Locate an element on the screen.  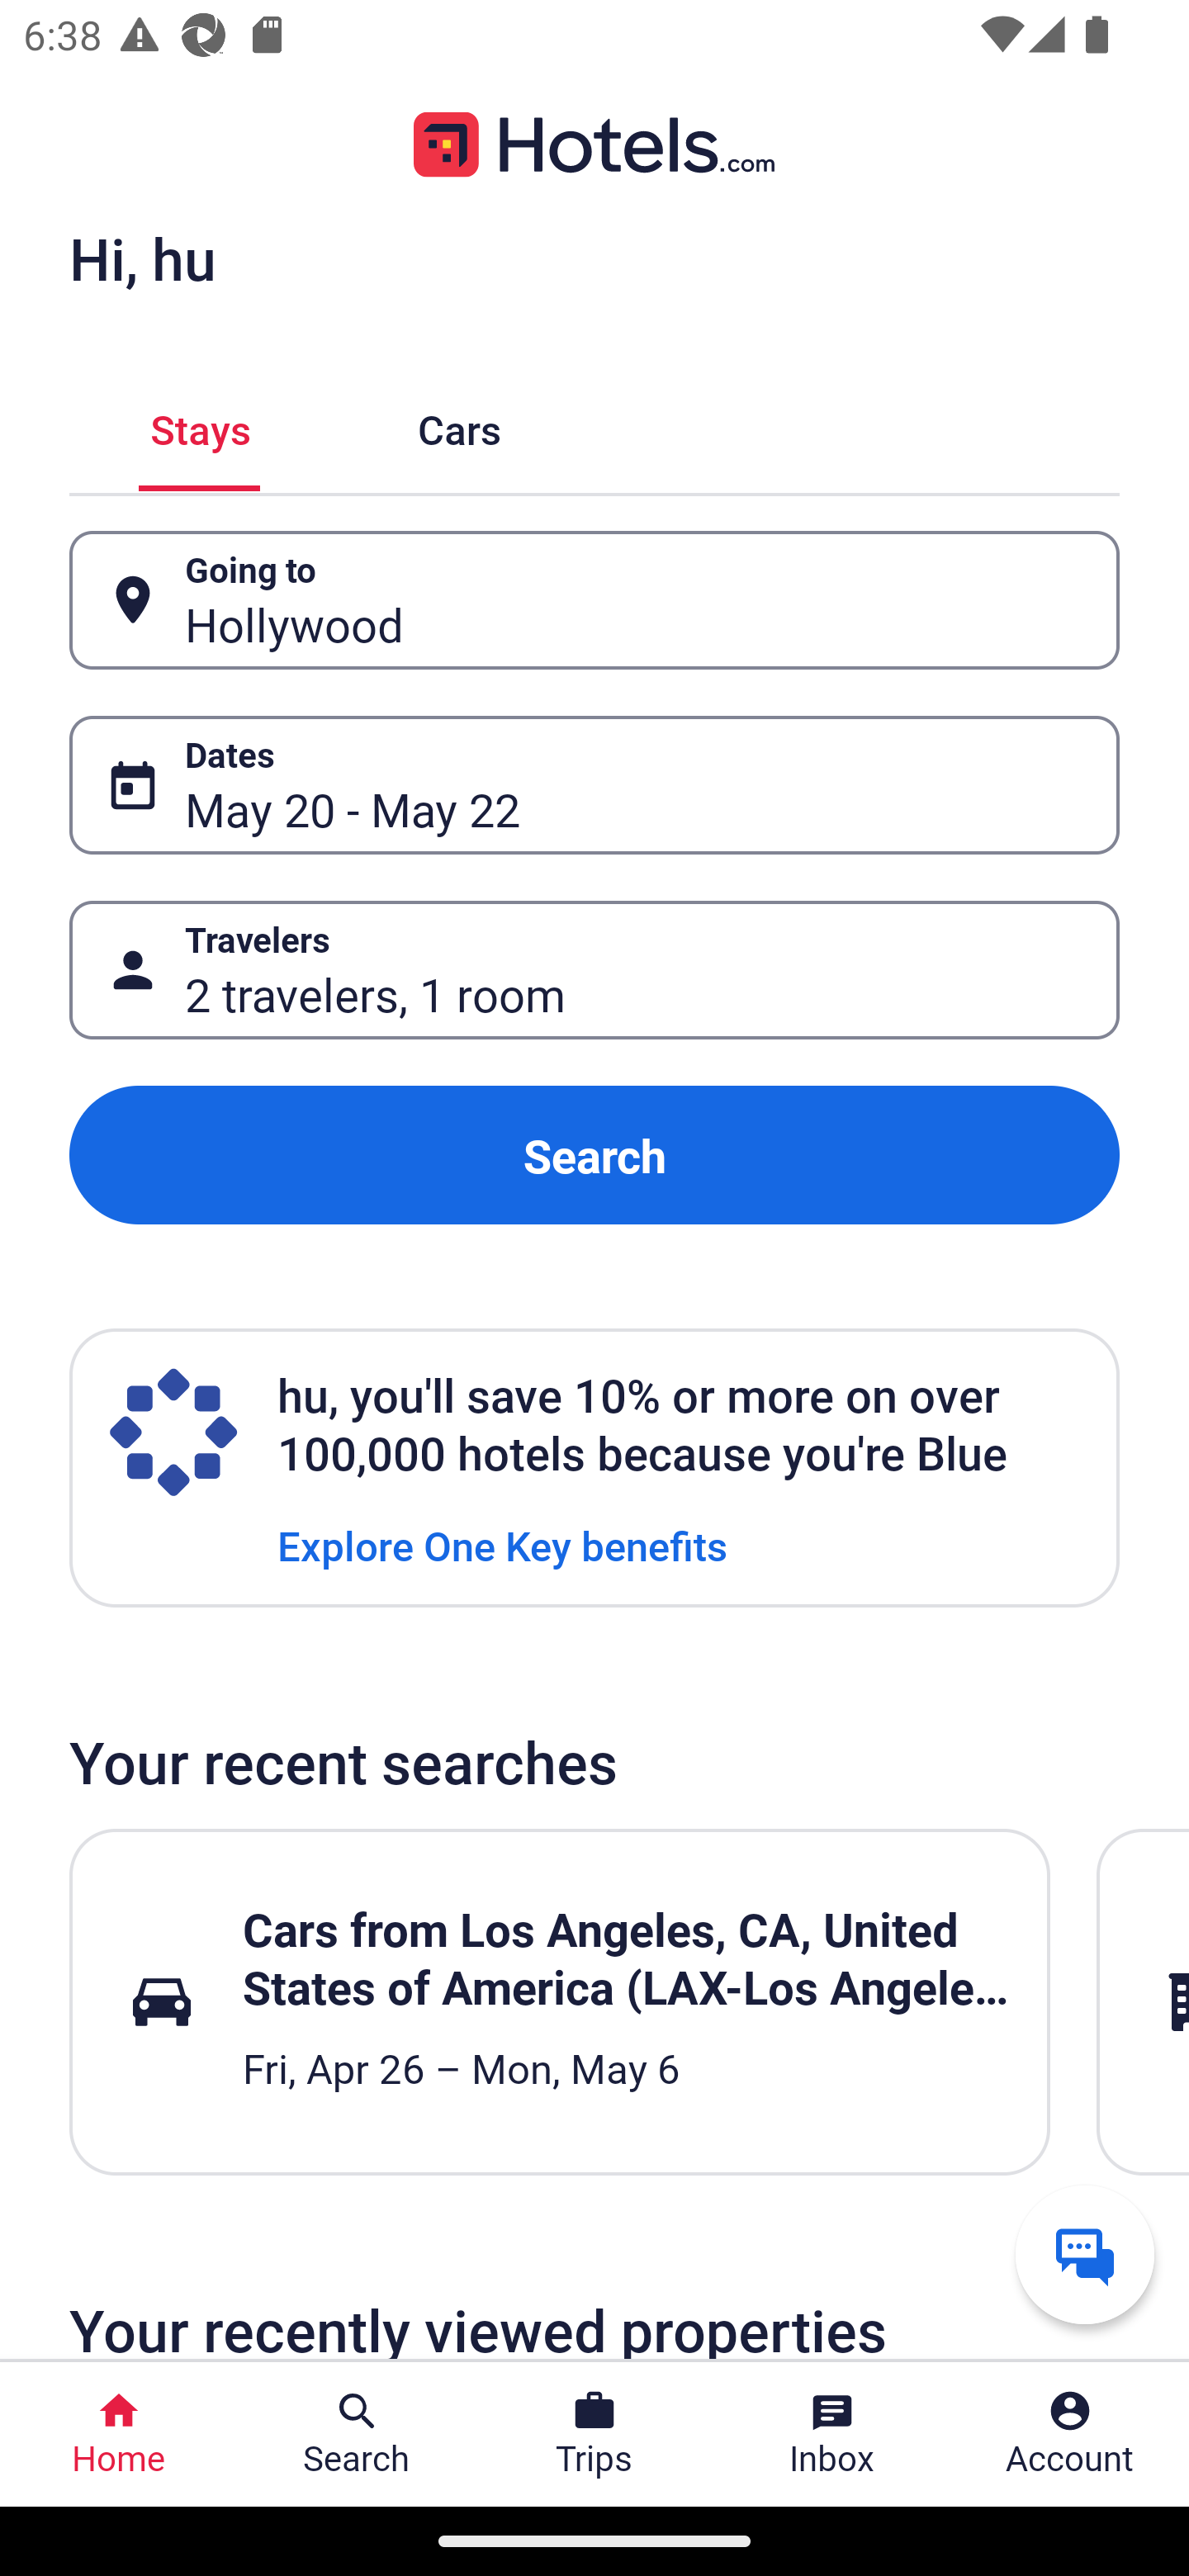
Get help from a virtual agent is located at coordinates (1085, 2254).